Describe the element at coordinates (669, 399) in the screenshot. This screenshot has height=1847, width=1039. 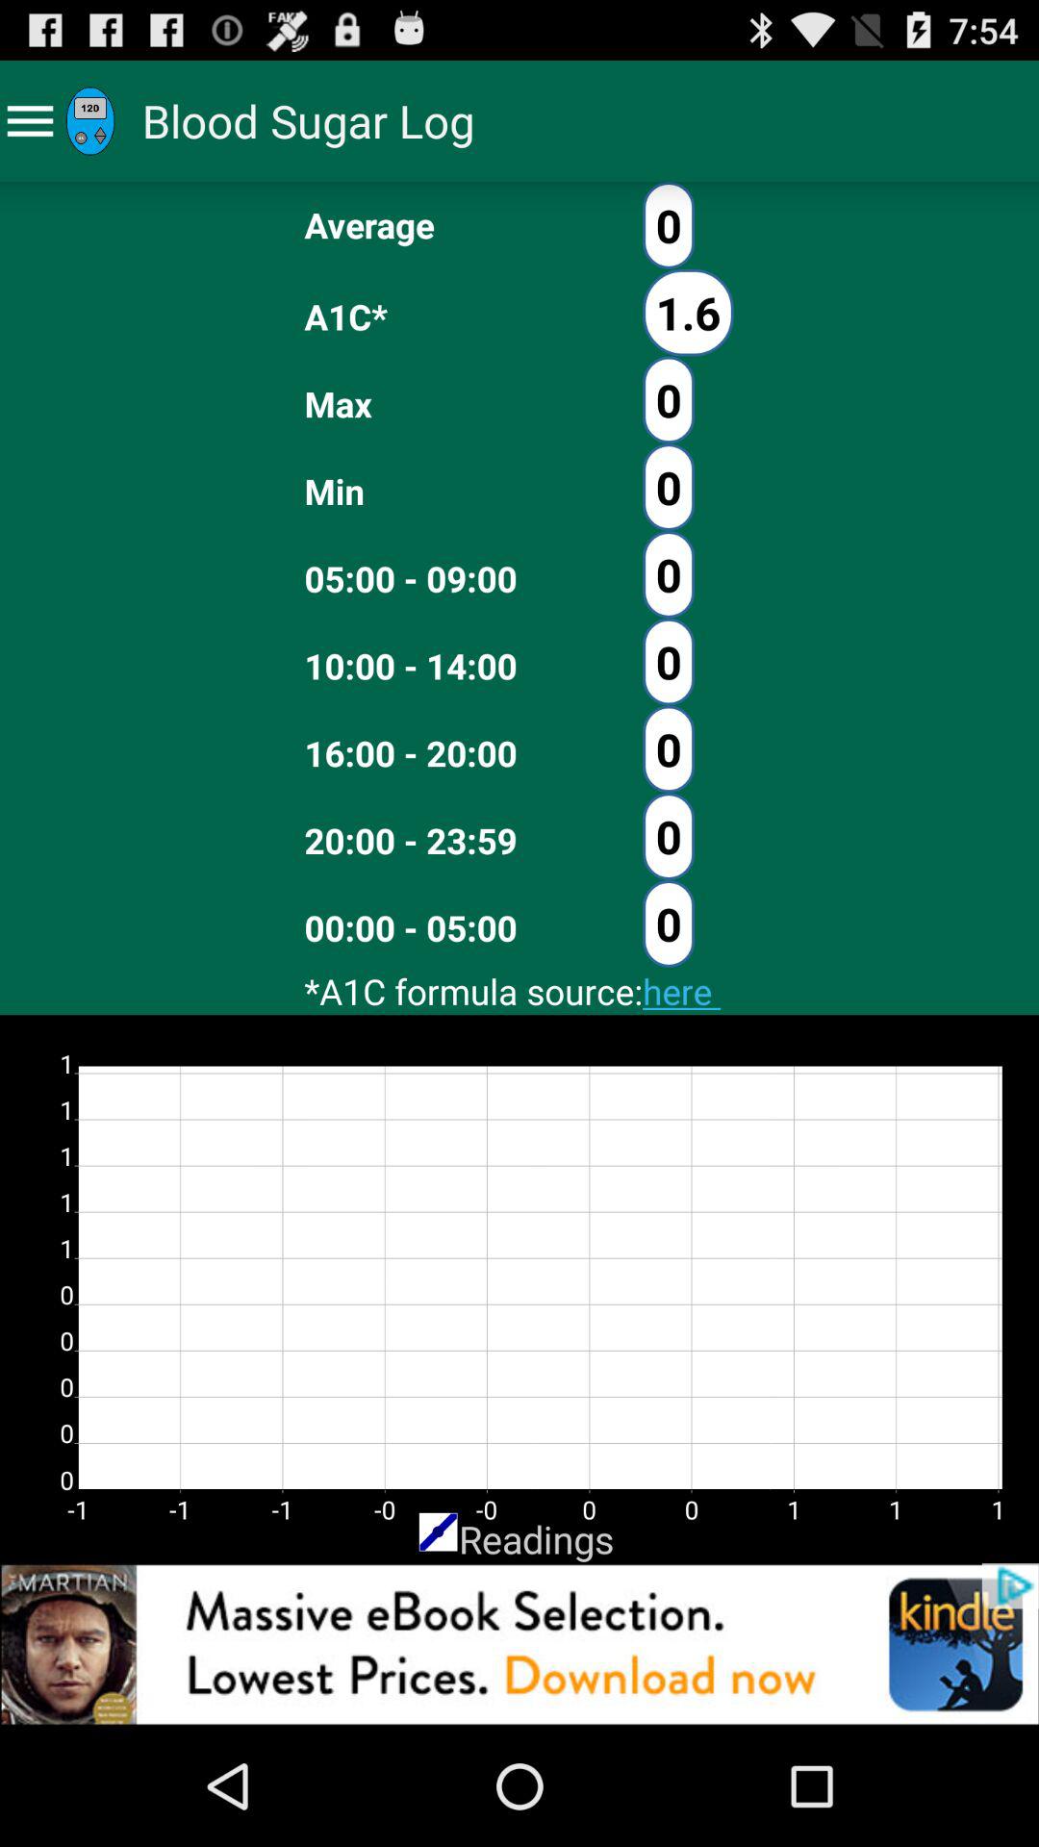
I see `click on the button which is next to the max` at that location.